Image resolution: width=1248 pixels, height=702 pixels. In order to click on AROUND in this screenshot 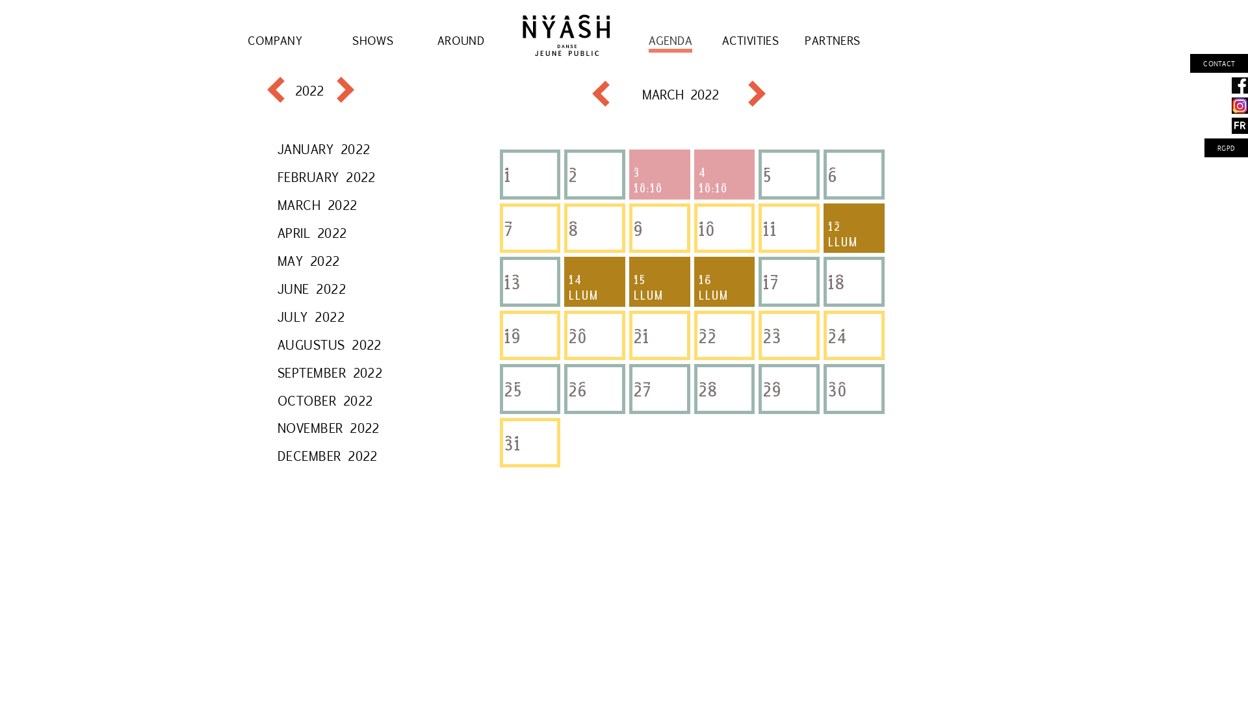, I will do `click(461, 40)`.